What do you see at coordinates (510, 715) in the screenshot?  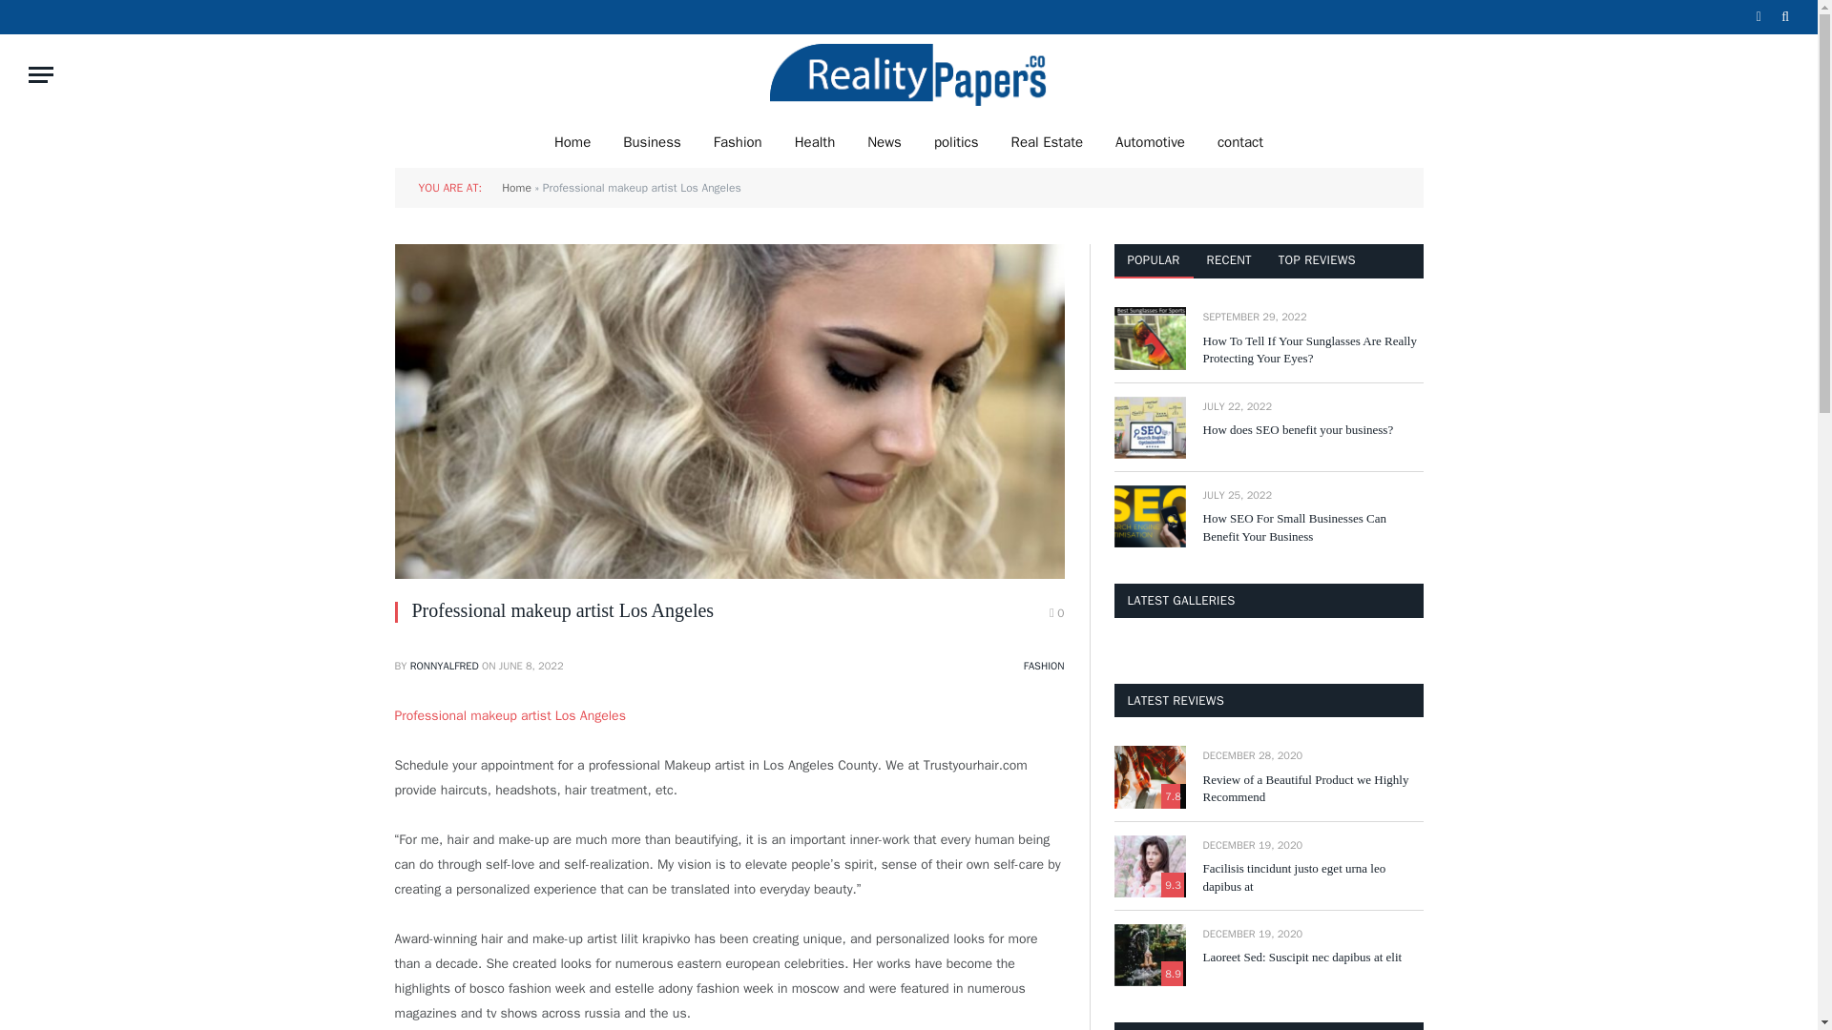 I see `Professional makeup artist Los Angeles` at bounding box center [510, 715].